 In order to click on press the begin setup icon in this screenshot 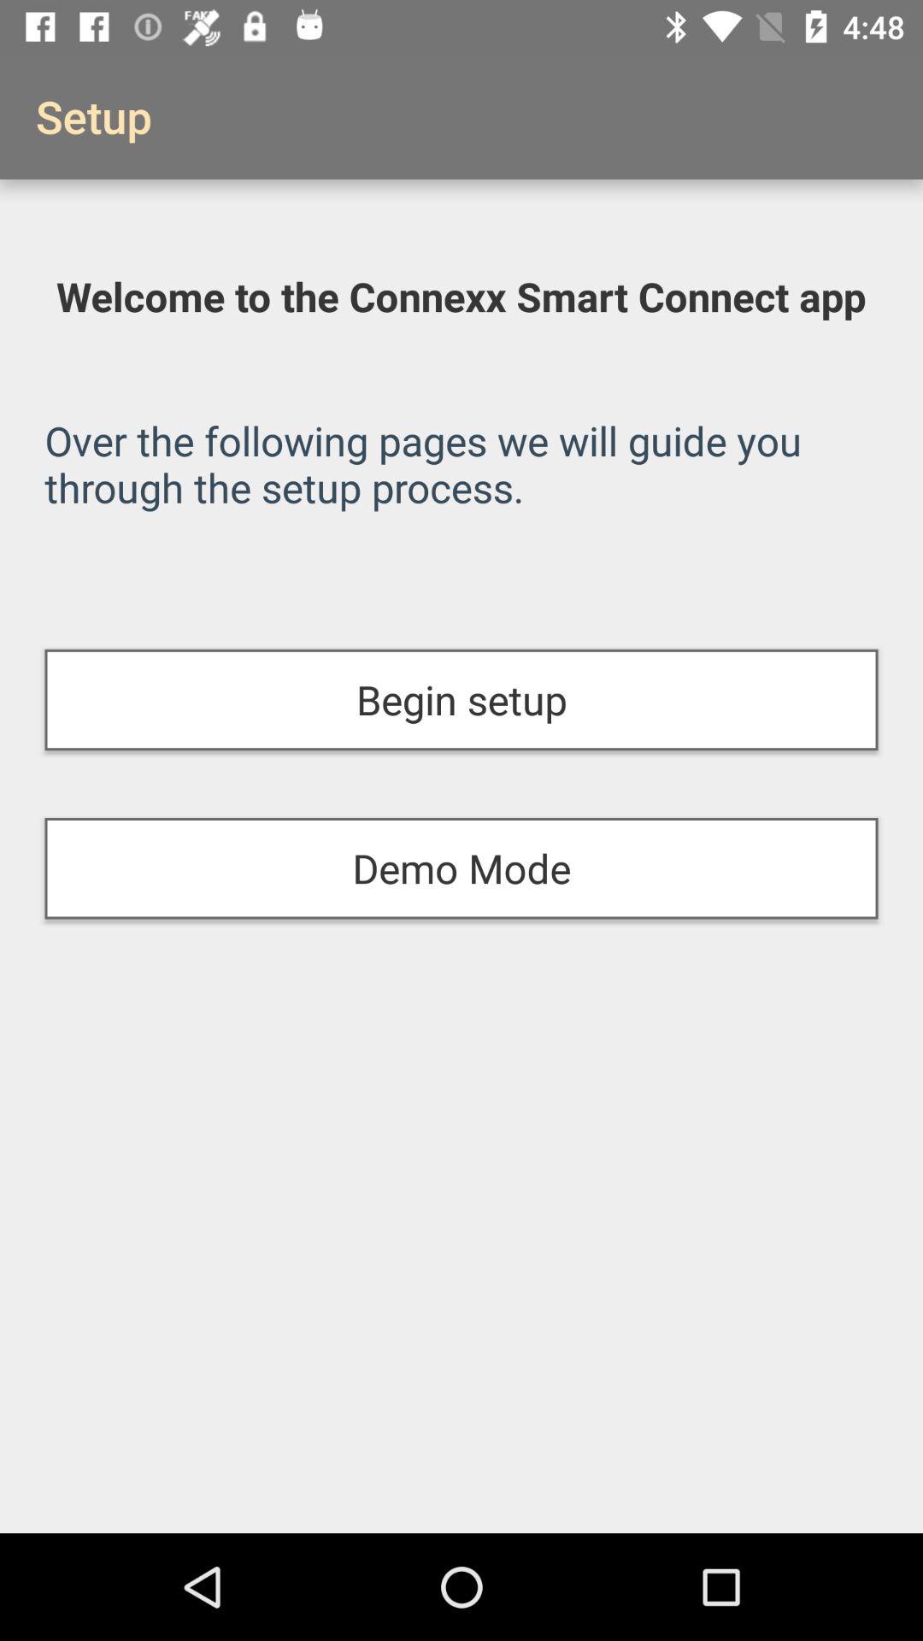, I will do `click(461, 699)`.